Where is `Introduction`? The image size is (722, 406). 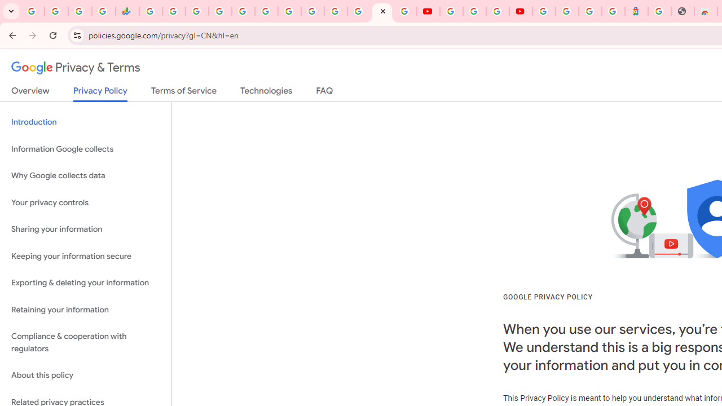
Introduction is located at coordinates (86, 122).